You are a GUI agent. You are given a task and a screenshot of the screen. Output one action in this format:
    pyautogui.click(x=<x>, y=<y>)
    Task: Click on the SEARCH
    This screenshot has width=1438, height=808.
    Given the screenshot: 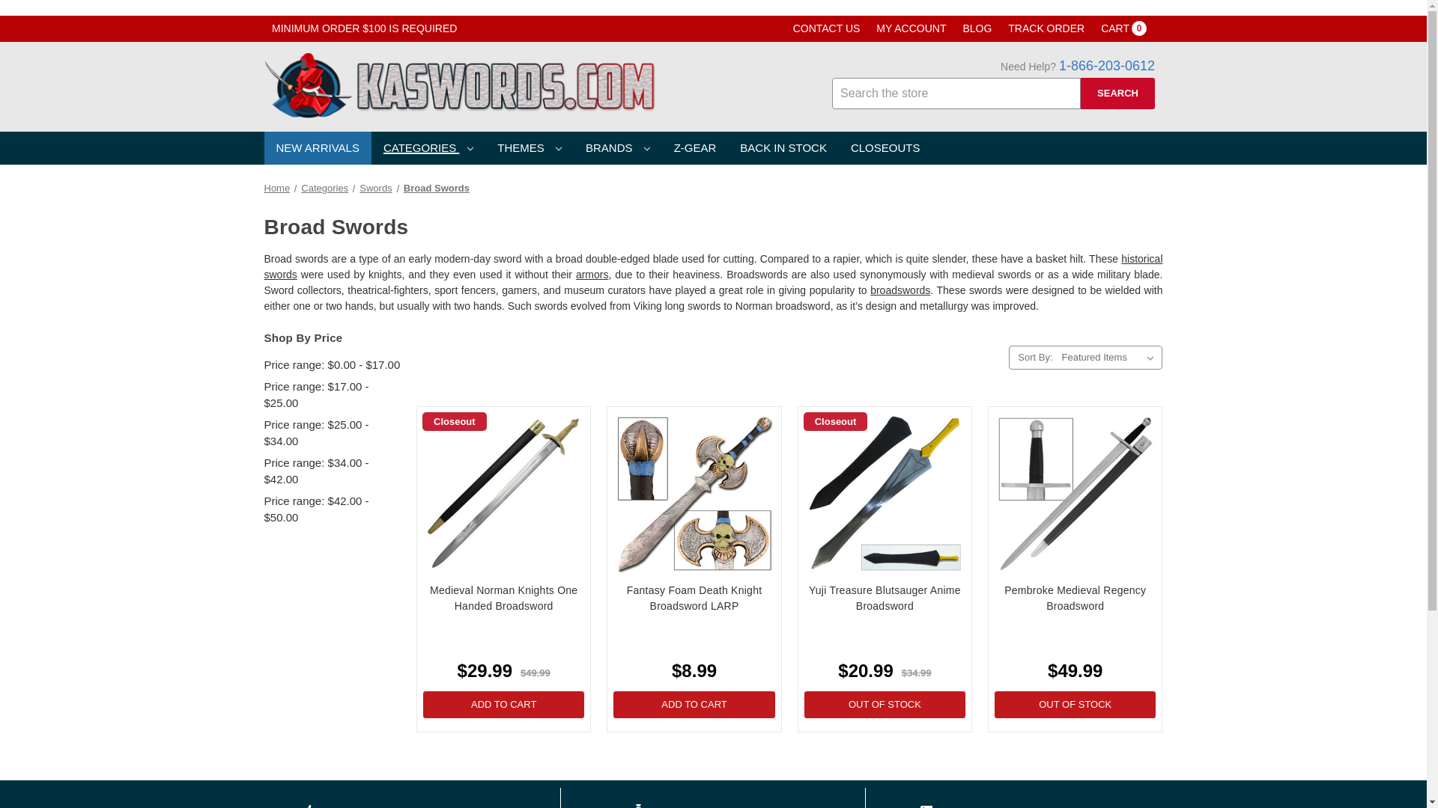 What is the action you would take?
    pyautogui.click(x=1117, y=93)
    